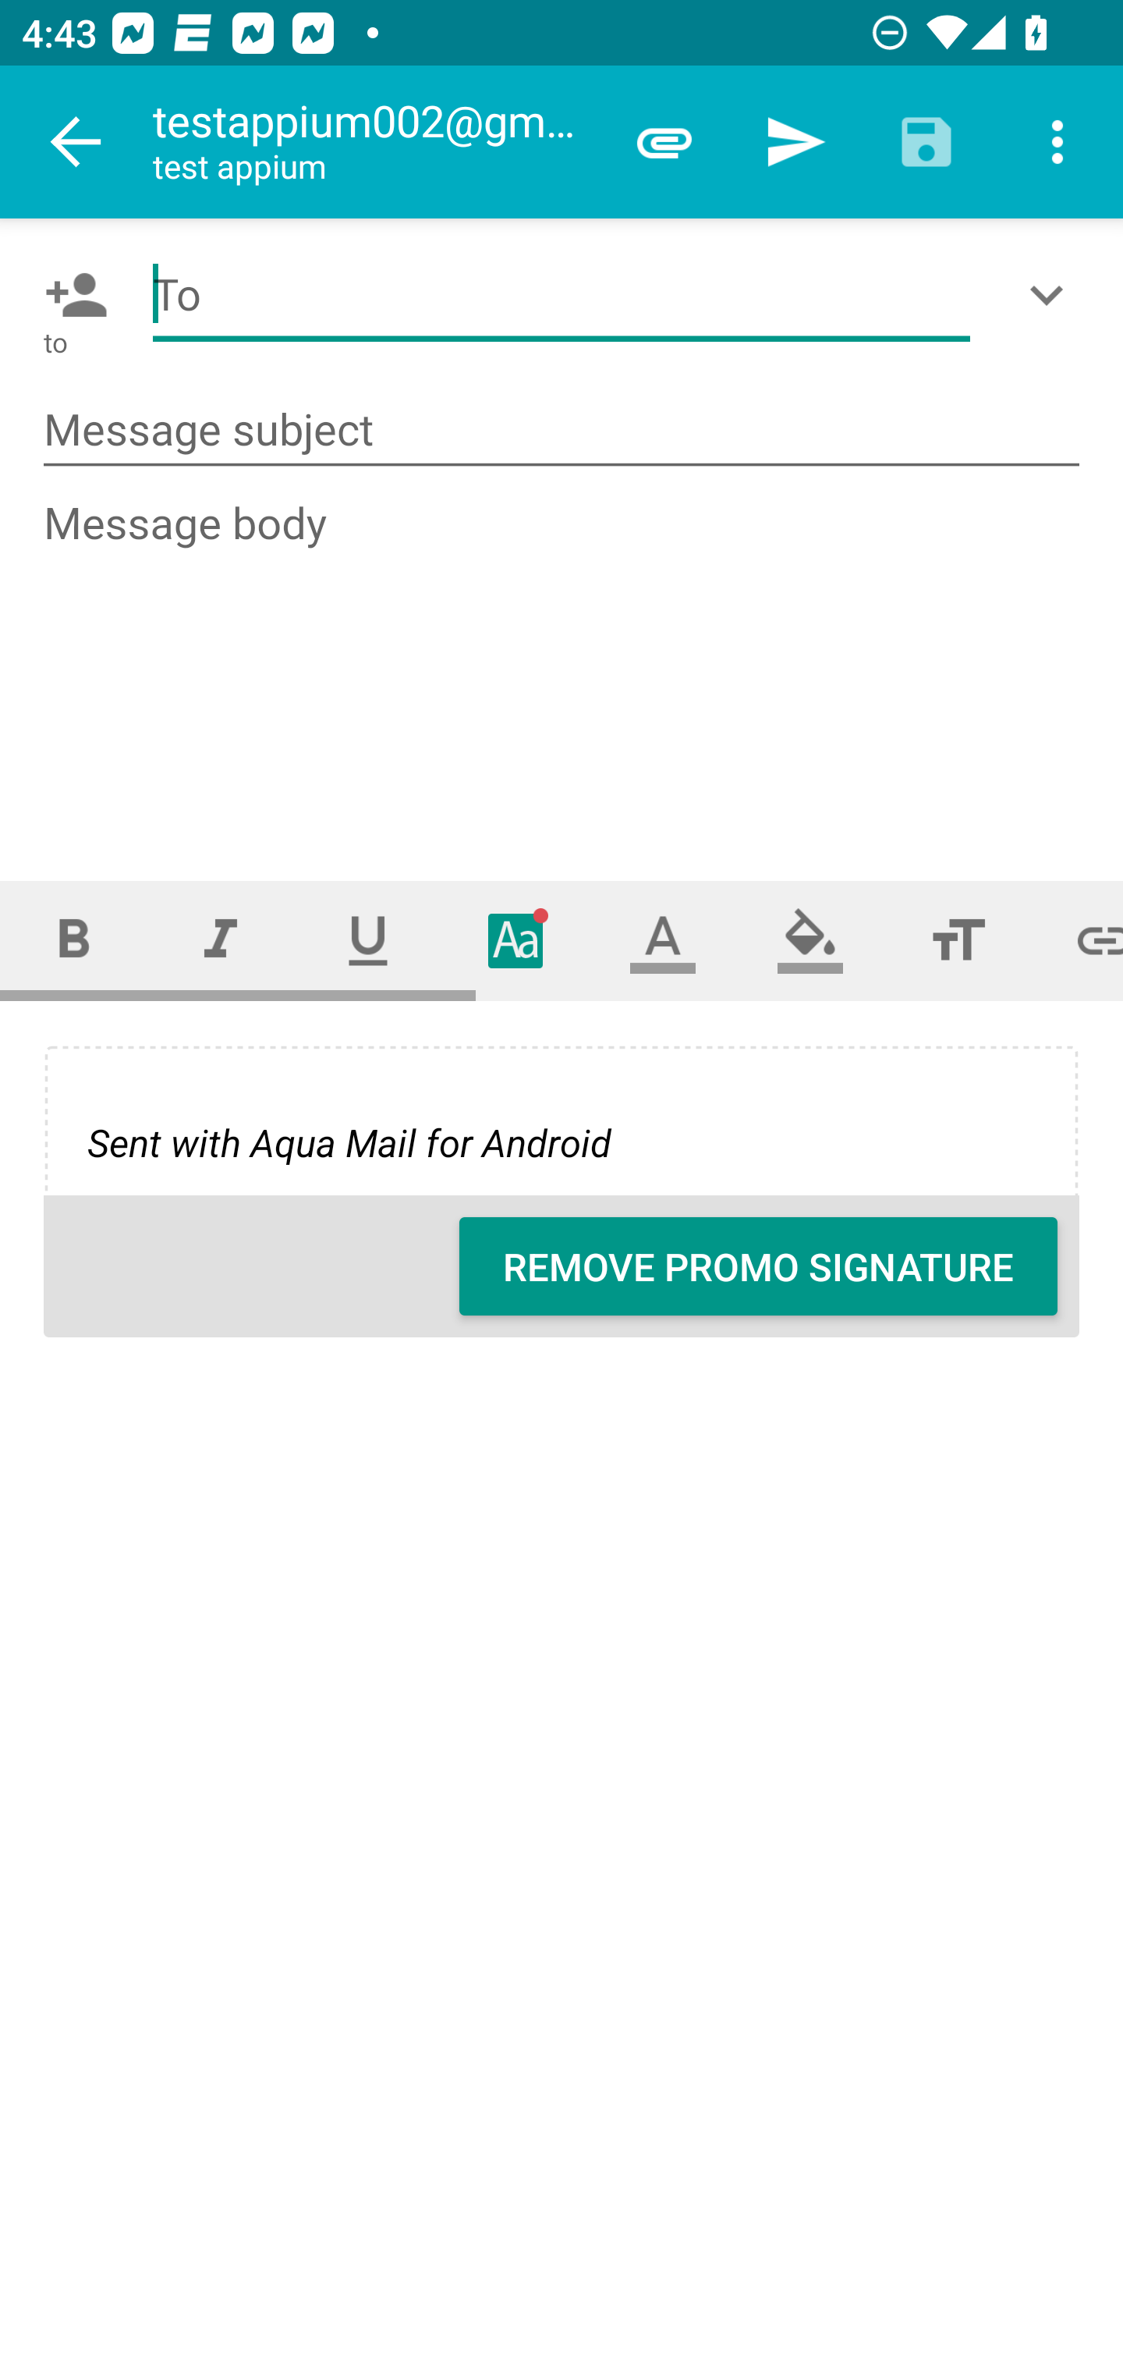 The image size is (1123, 2372). I want to click on Show/Add CC/BCC, so click(1052, 295).